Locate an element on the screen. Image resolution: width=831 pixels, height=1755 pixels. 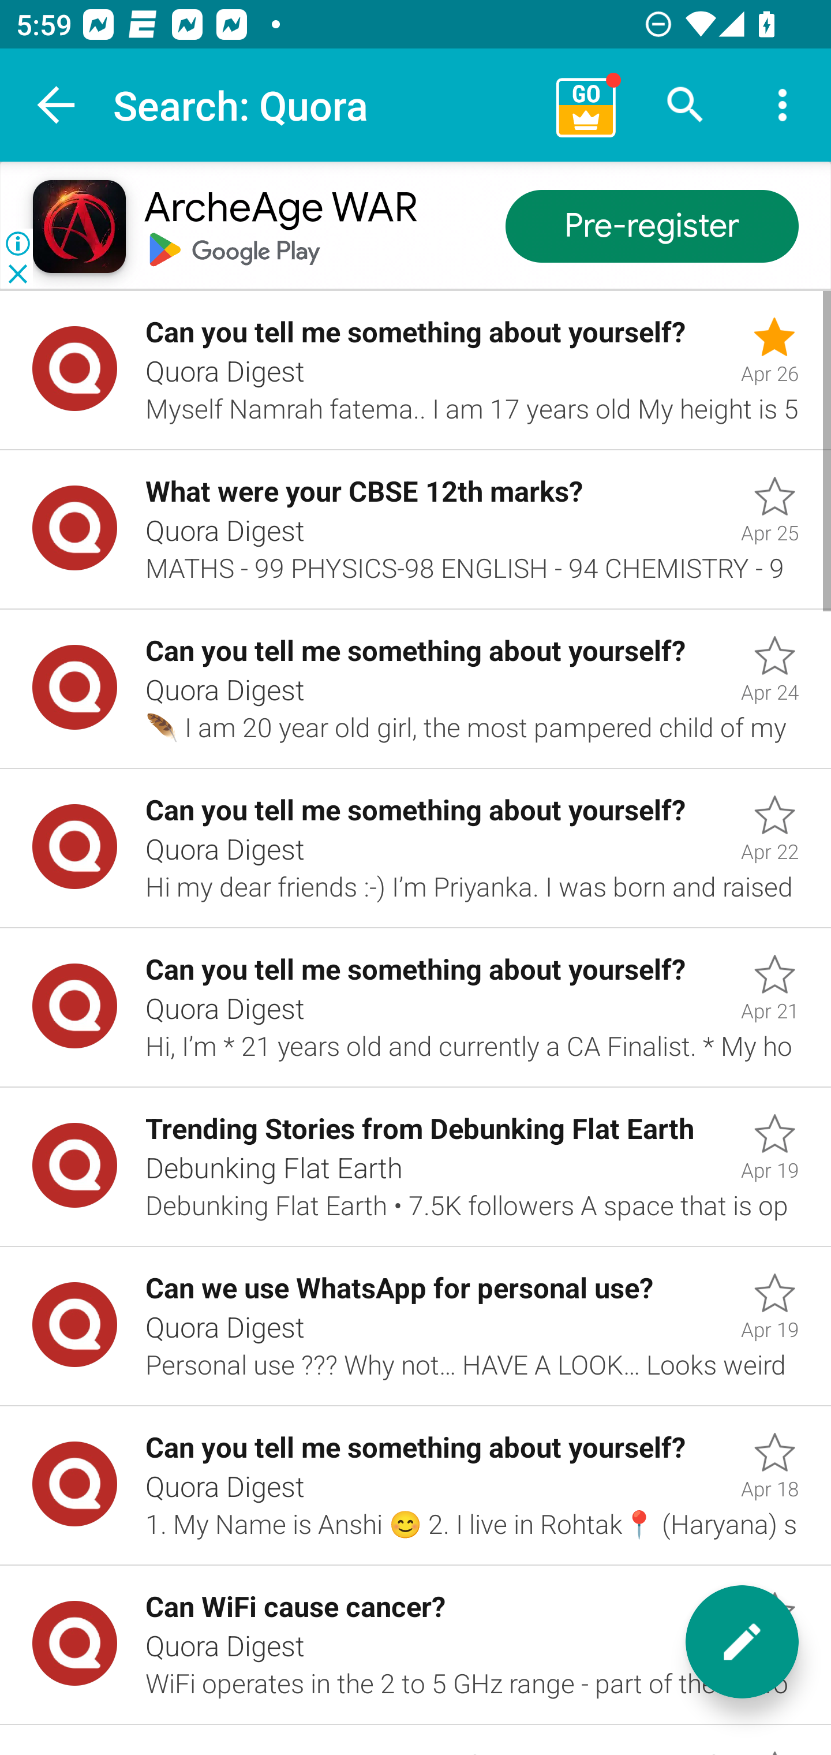
Search is located at coordinates (686, 105).